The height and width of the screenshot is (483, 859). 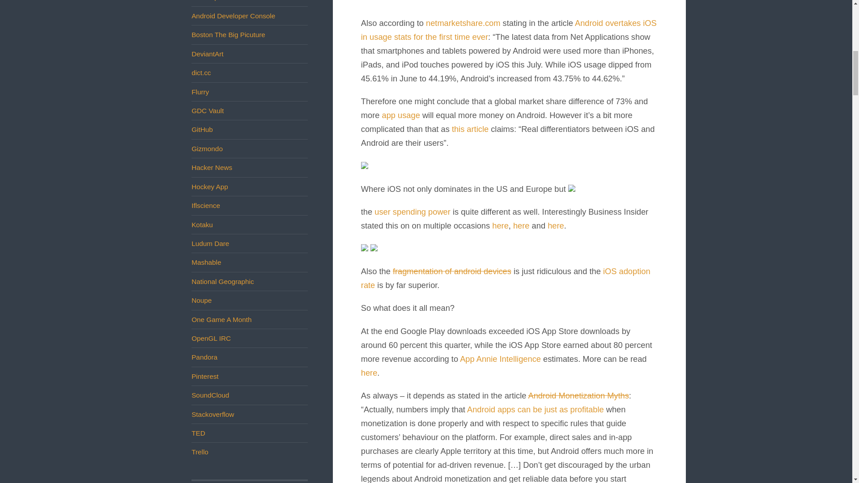 What do you see at coordinates (208, 110) in the screenshot?
I see `GDC Vault` at bounding box center [208, 110].